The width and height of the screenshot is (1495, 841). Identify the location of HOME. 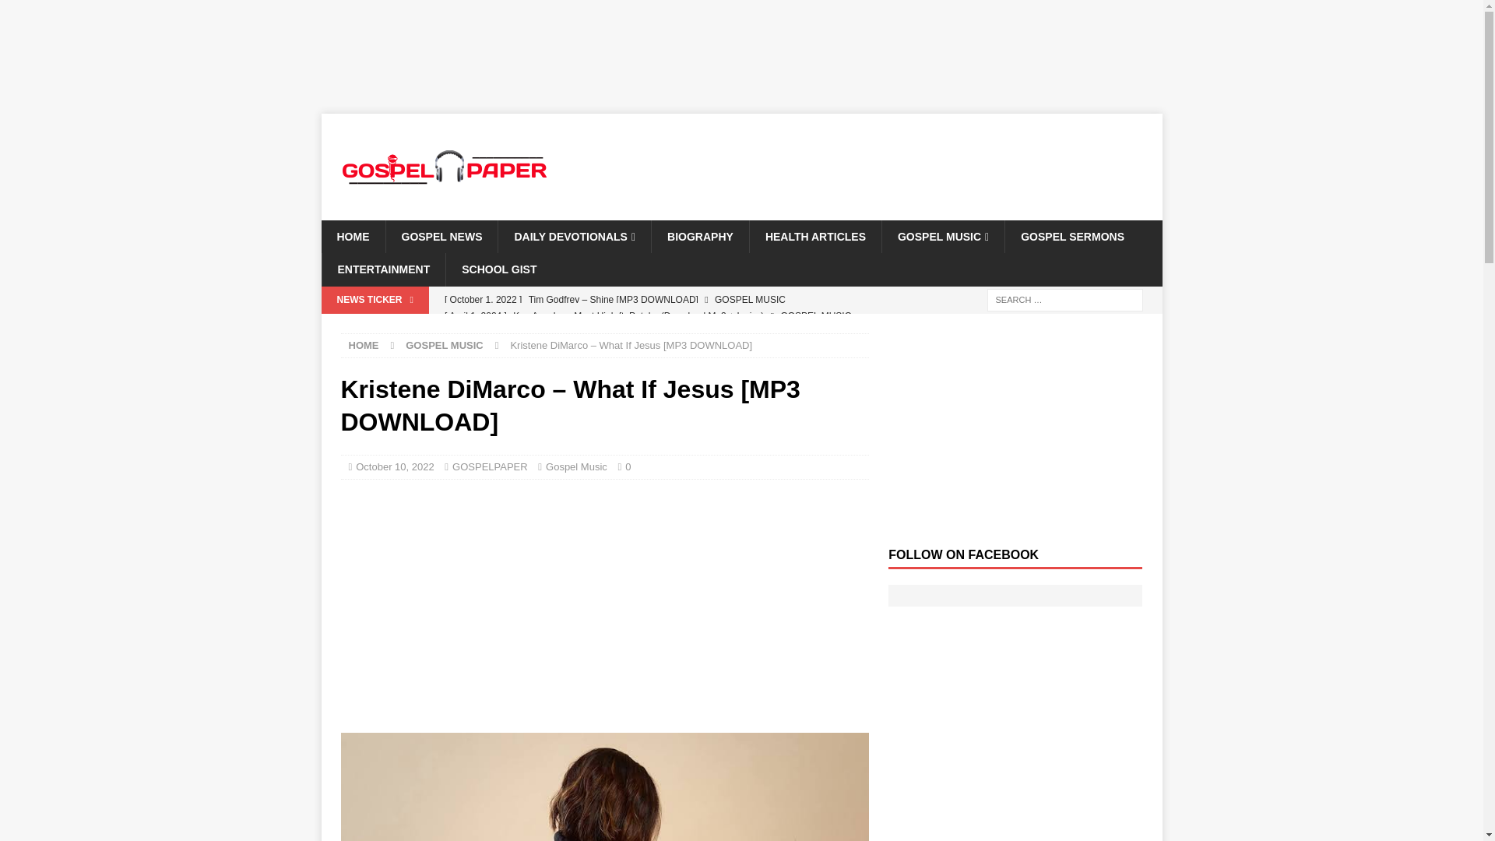
(364, 346).